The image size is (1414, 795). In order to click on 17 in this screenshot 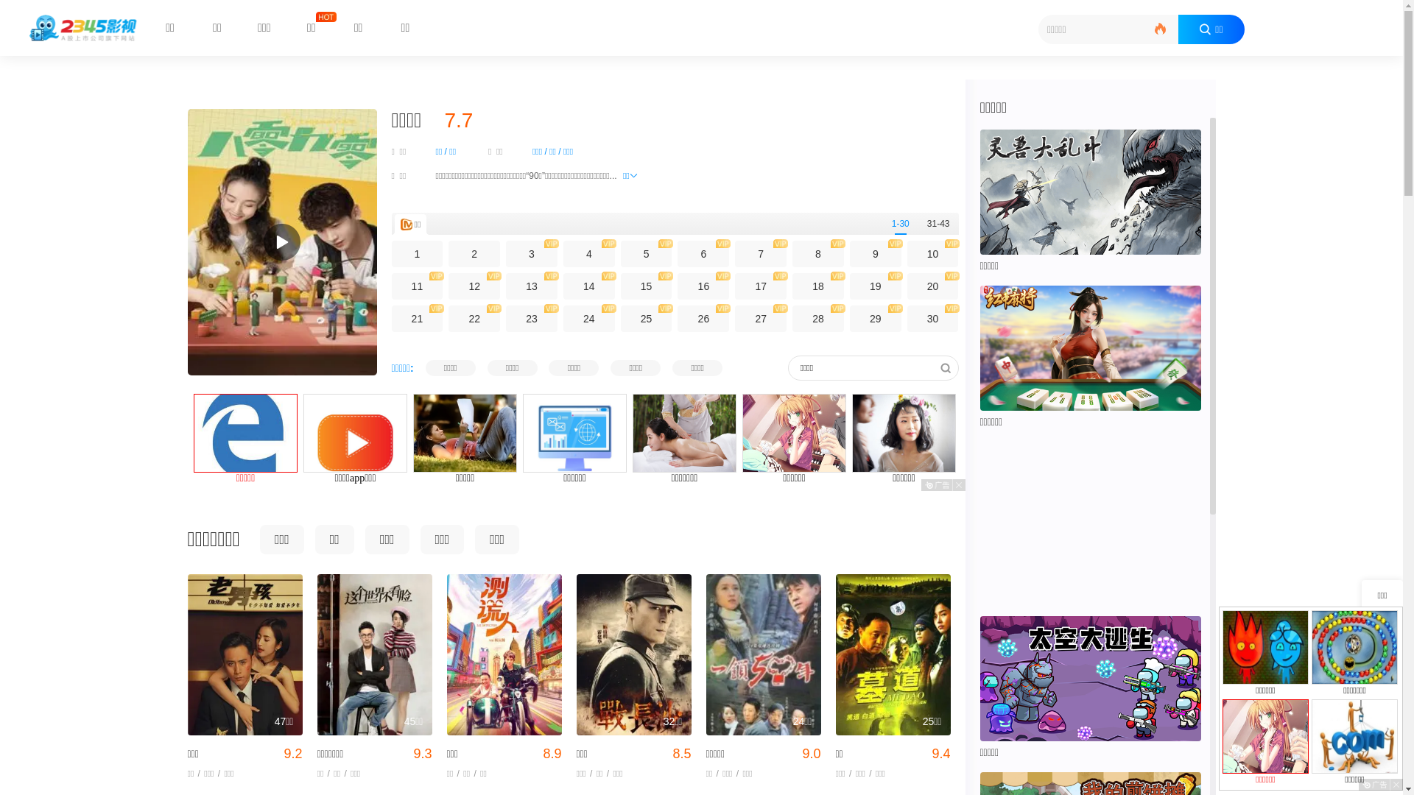, I will do `click(761, 286)`.